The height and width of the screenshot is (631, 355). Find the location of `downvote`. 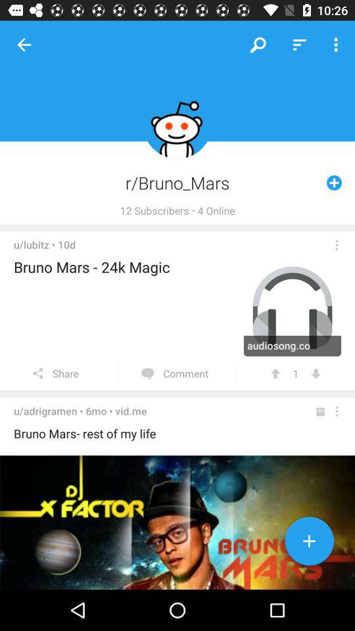

downvote is located at coordinates (316, 373).